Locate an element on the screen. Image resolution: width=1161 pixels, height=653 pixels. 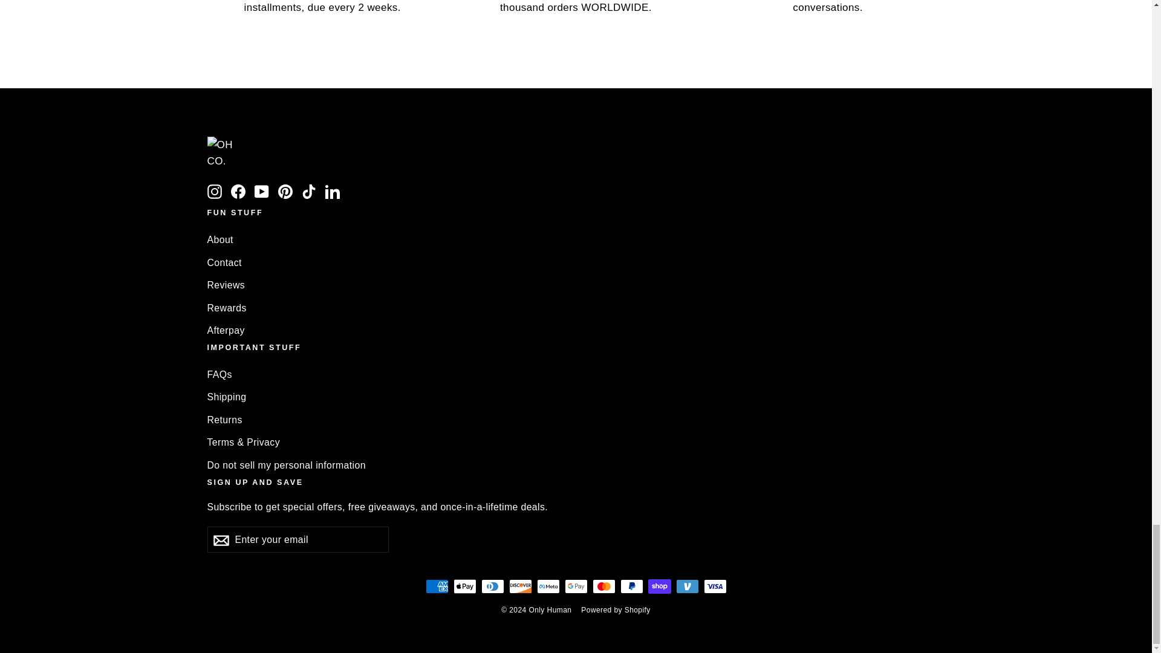
American Express is located at coordinates (437, 586).